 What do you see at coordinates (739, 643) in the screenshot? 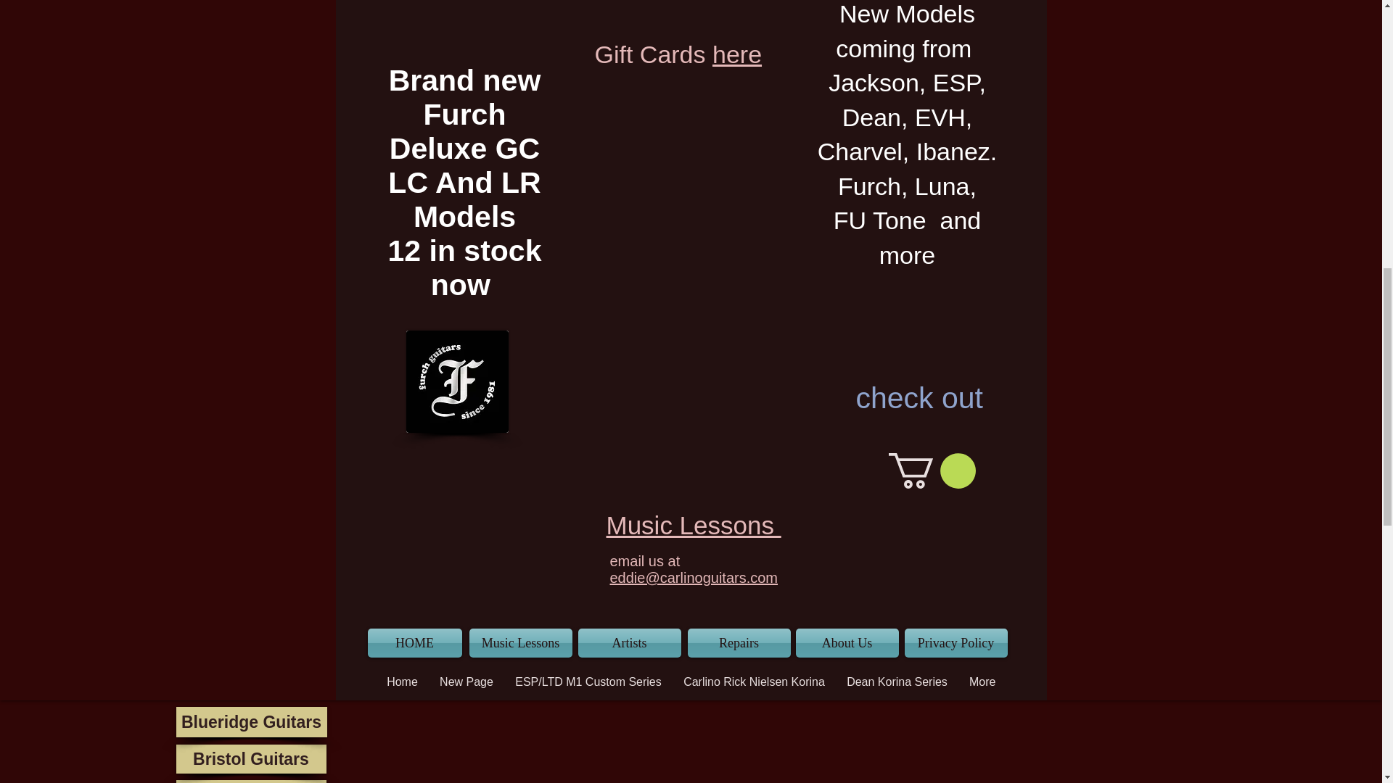
I see `Repairs` at bounding box center [739, 643].